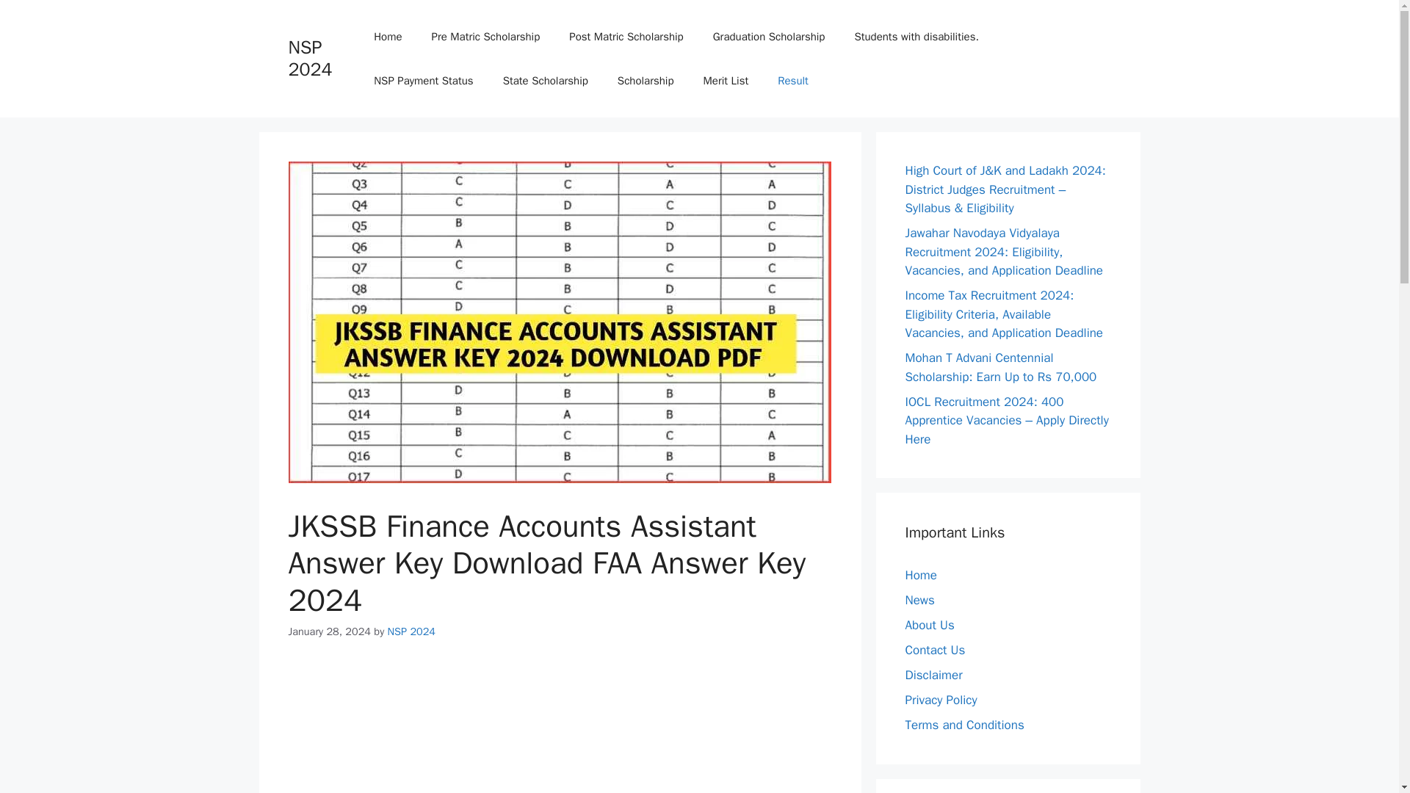 Image resolution: width=1410 pixels, height=793 pixels. I want to click on View all posts by NSP 2024, so click(411, 631).